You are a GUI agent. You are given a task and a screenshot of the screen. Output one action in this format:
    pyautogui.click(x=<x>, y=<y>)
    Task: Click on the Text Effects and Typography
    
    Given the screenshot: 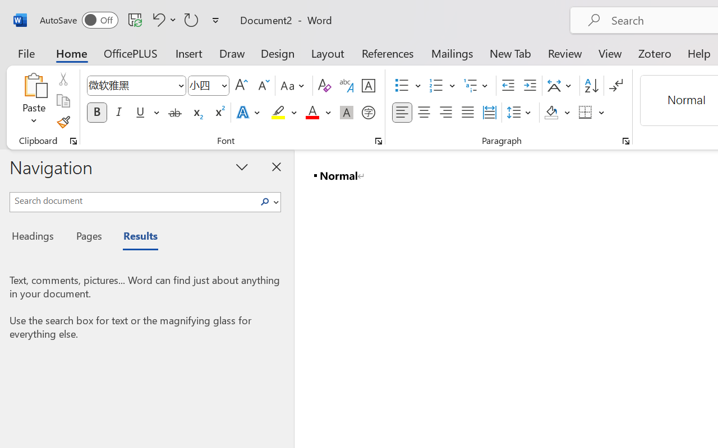 What is the action you would take?
    pyautogui.click(x=249, y=113)
    